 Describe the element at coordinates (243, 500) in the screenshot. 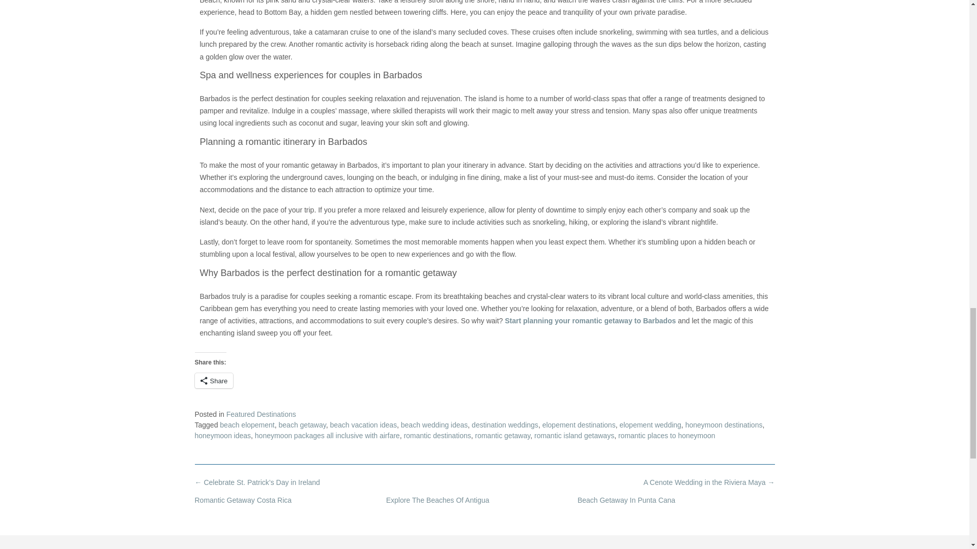

I see `Romantic Getaway Costa Rica` at that location.